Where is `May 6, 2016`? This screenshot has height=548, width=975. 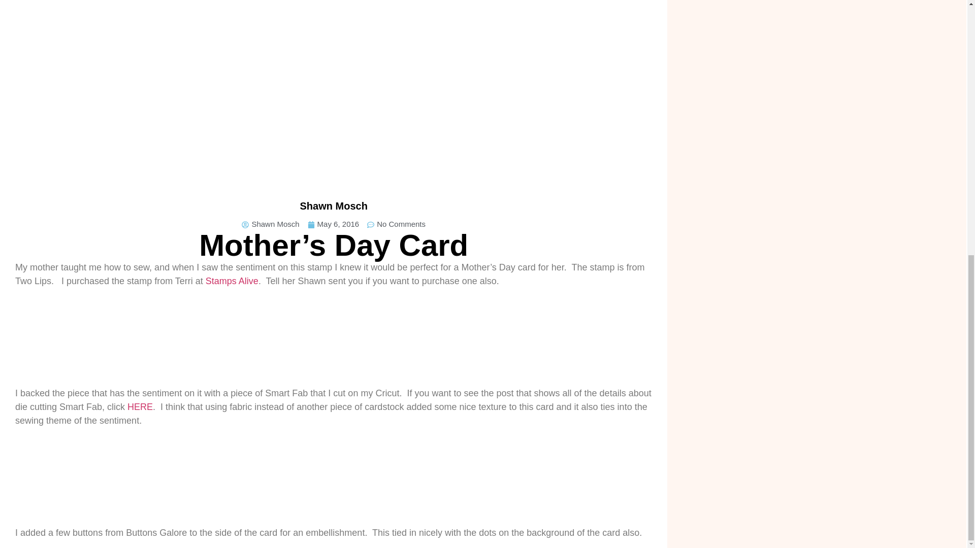
May 6, 2016 is located at coordinates (334, 224).